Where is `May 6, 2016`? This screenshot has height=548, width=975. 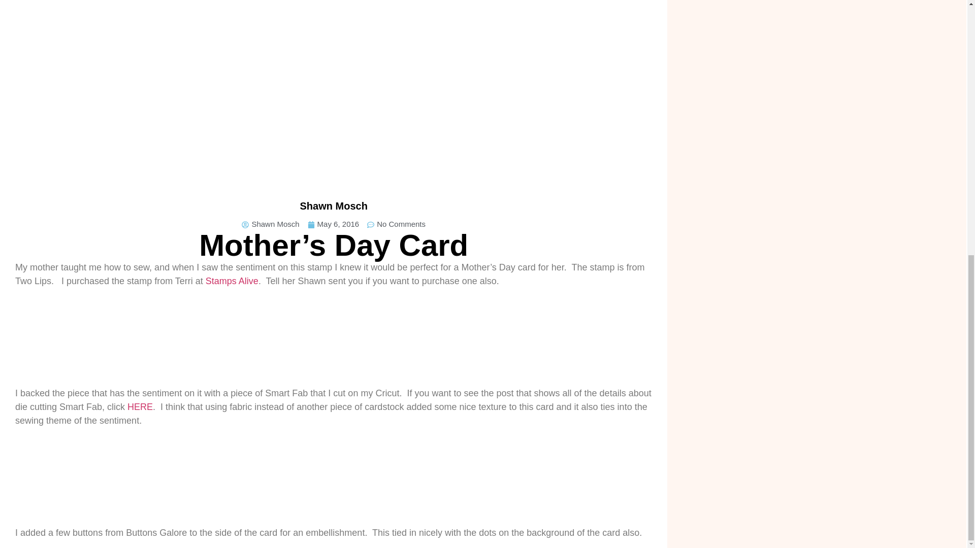
May 6, 2016 is located at coordinates (334, 224).